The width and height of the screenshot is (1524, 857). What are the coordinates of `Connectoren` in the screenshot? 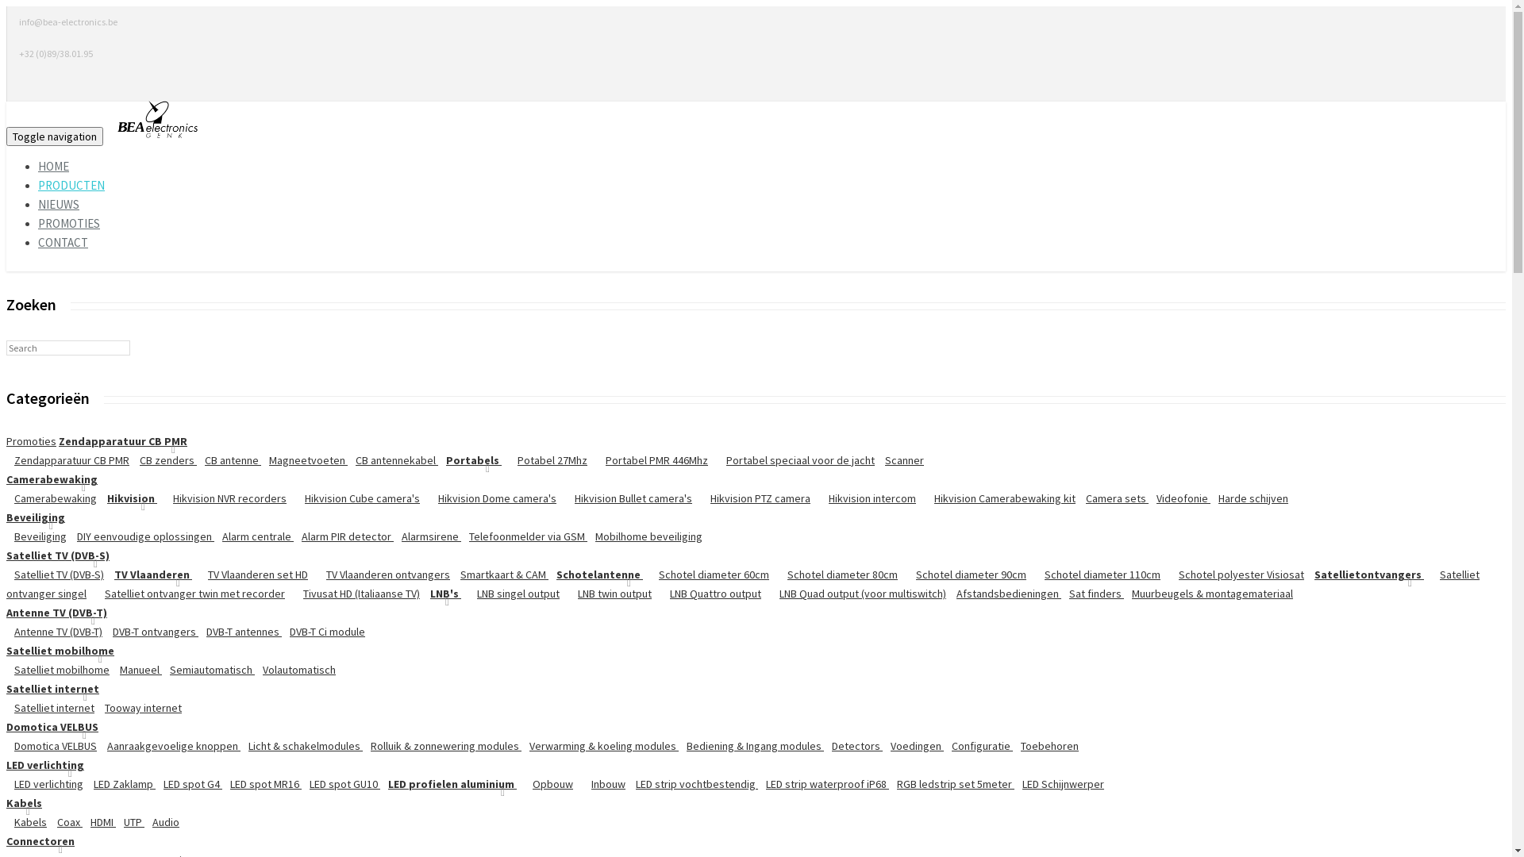 It's located at (40, 841).